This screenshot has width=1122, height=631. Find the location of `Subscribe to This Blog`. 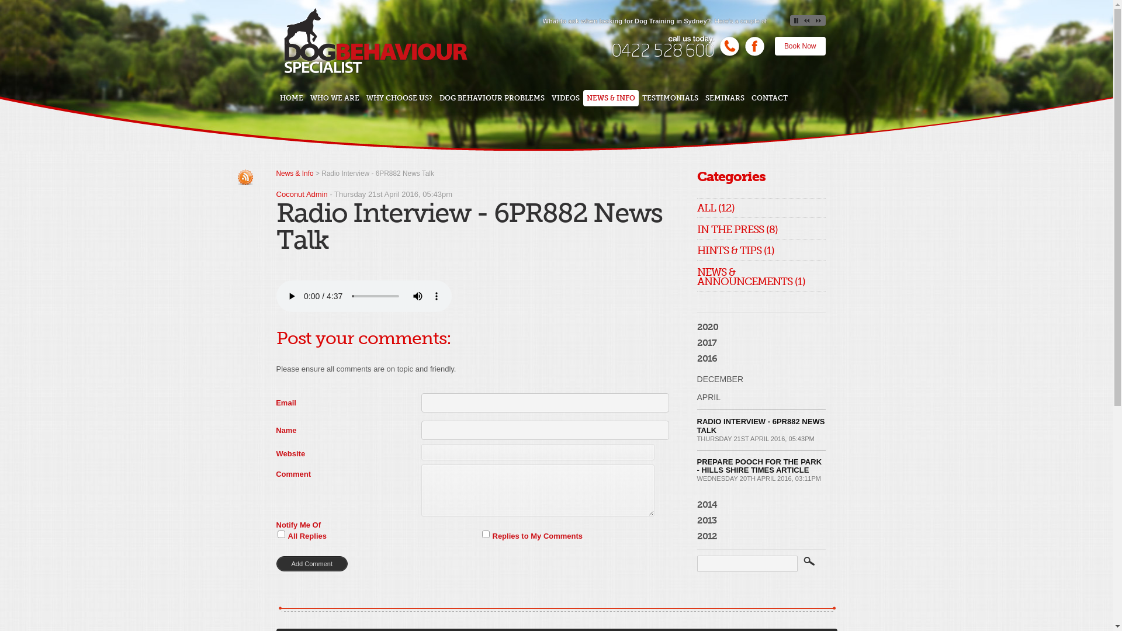

Subscribe to This Blog is located at coordinates (245, 178).